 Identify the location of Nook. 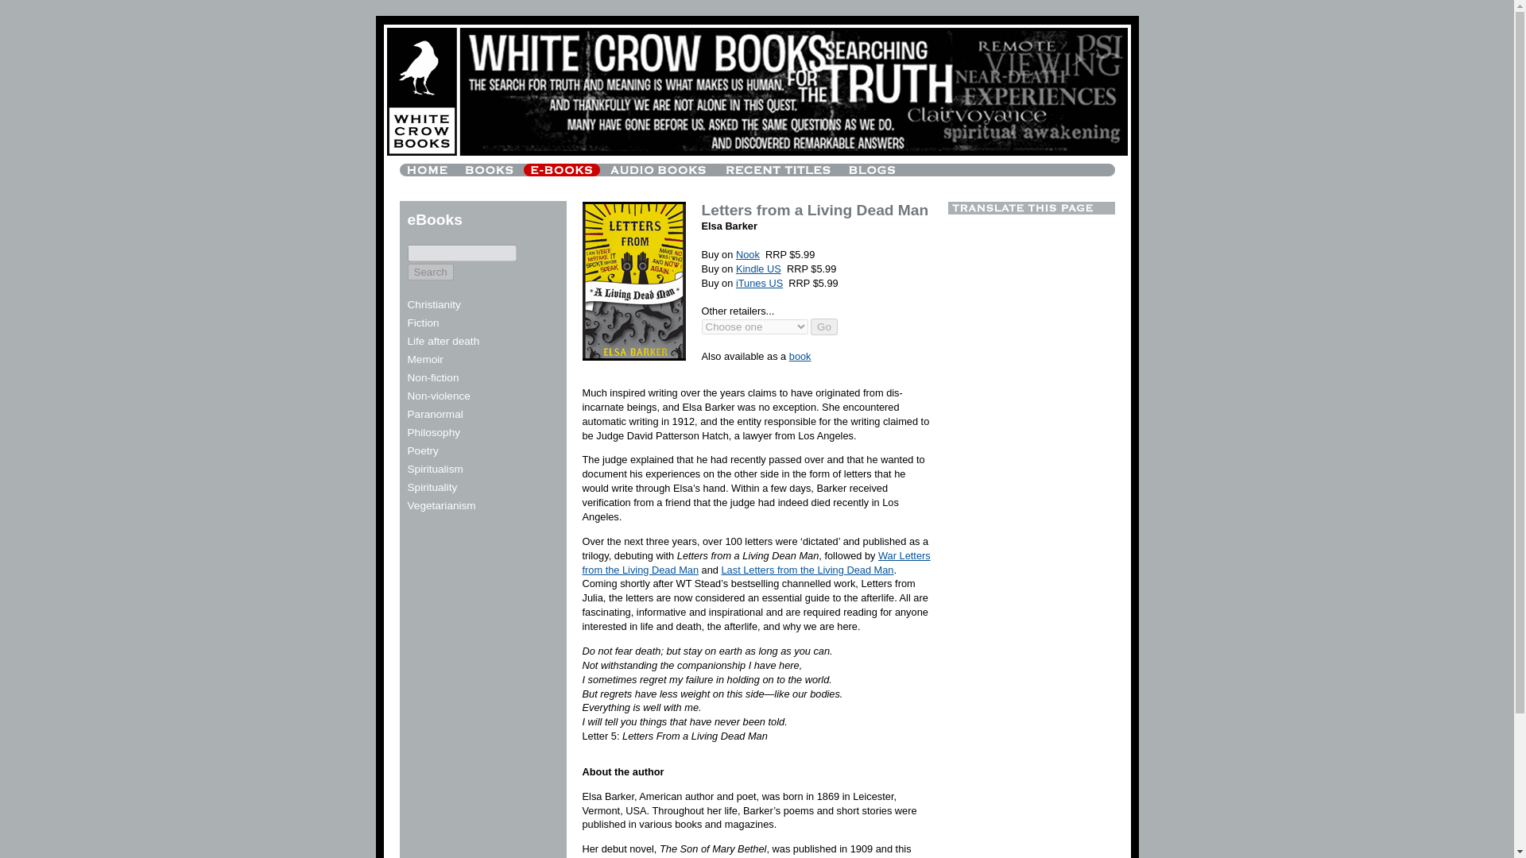
(747, 254).